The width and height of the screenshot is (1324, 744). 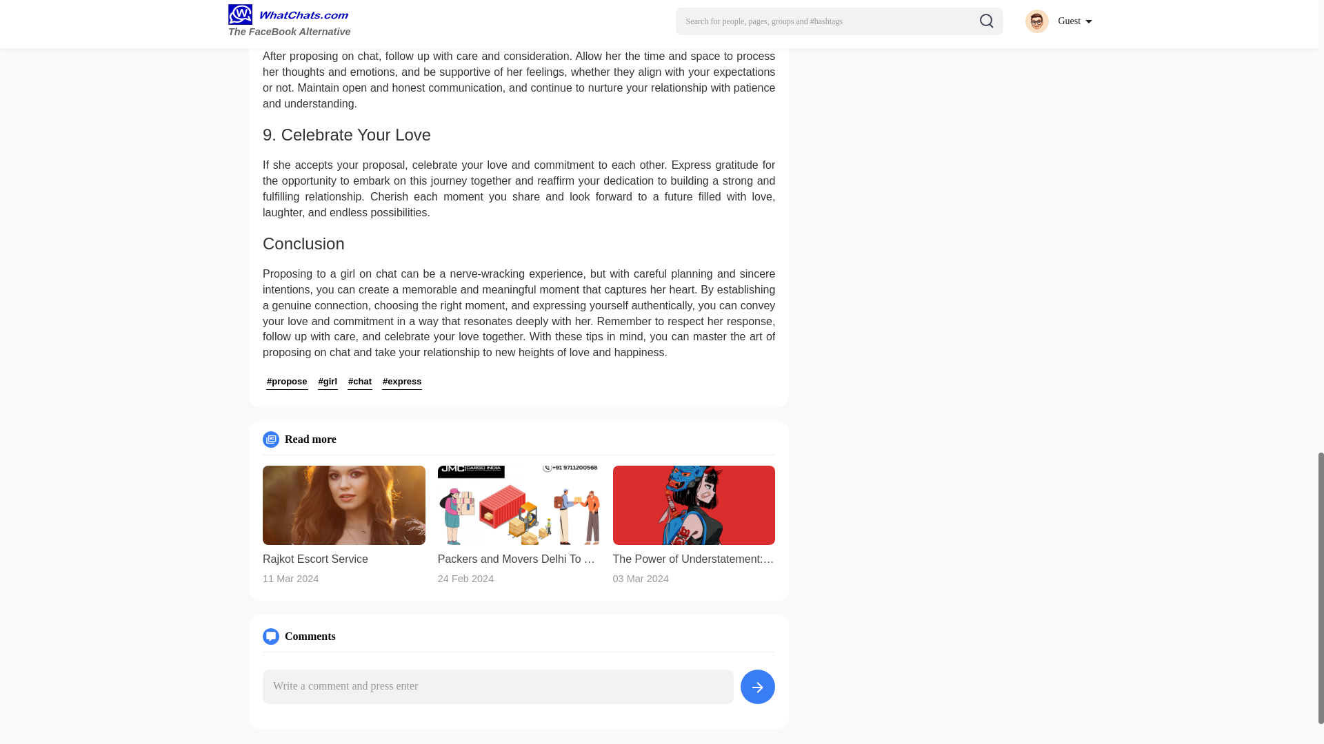 What do you see at coordinates (343, 559) in the screenshot?
I see `Rajkot Escort Service` at bounding box center [343, 559].